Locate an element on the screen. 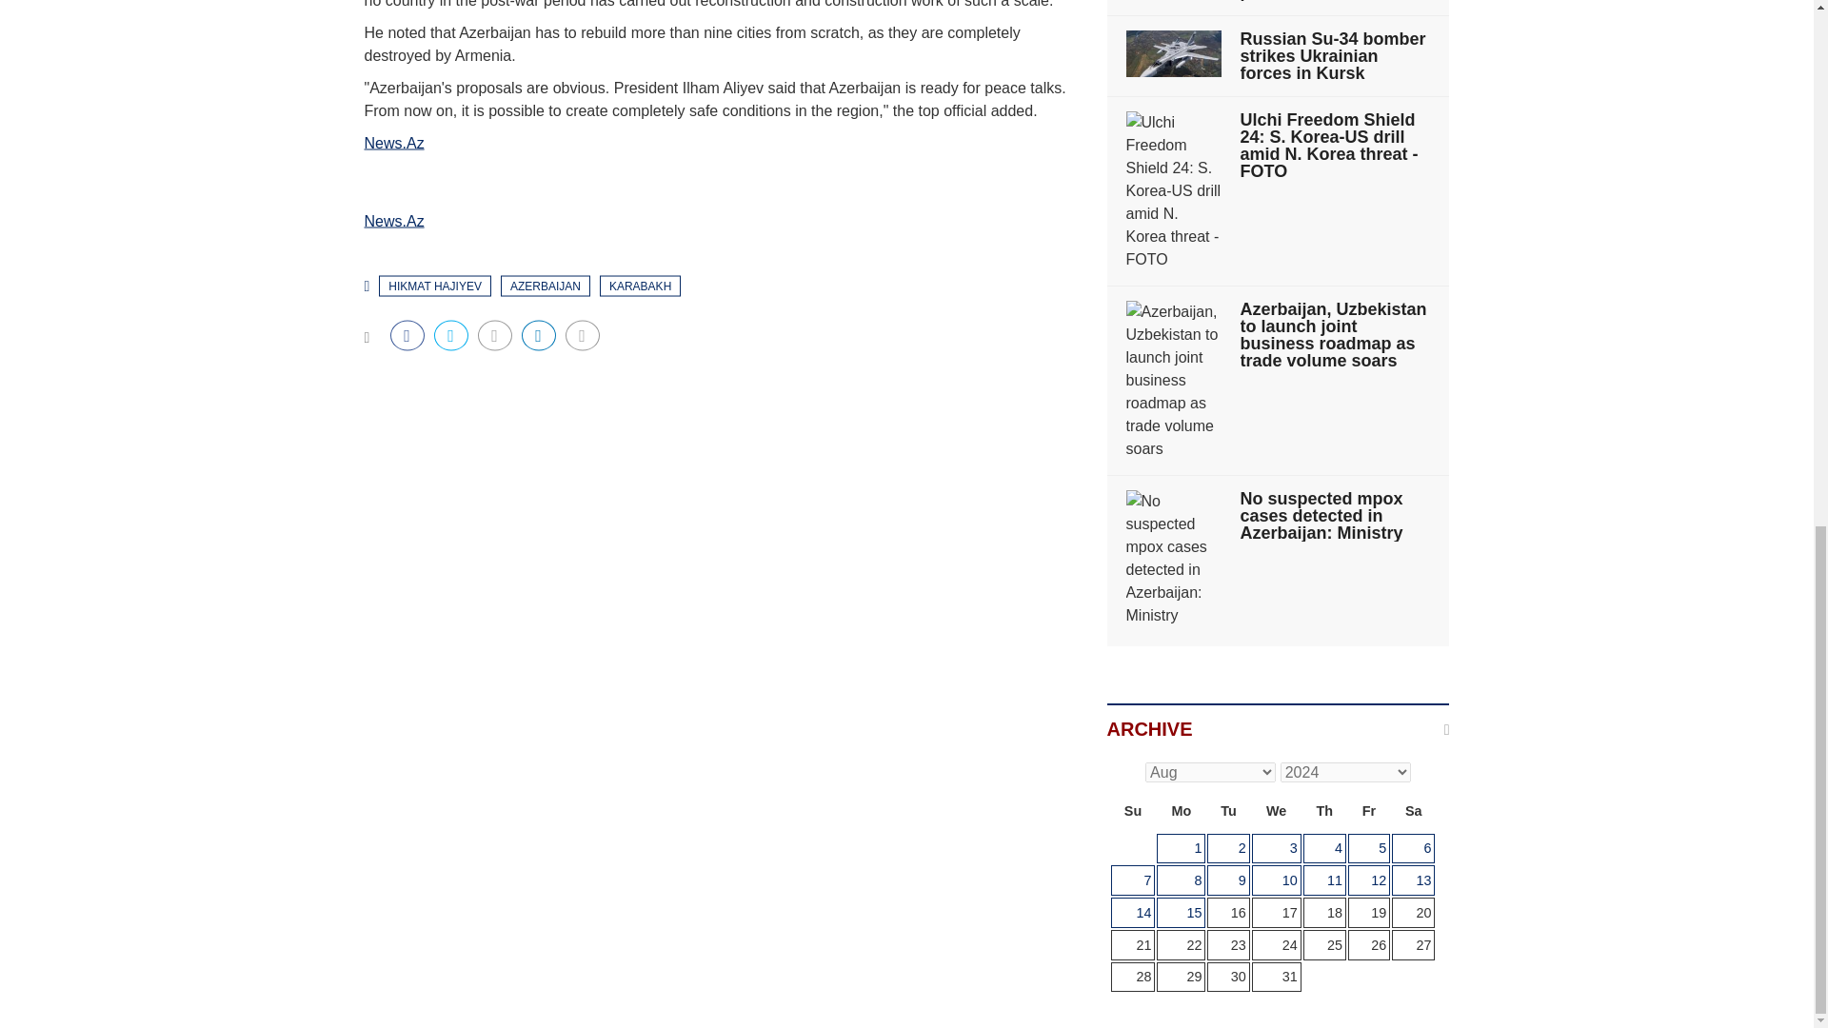  KARABAKH is located at coordinates (640, 286).